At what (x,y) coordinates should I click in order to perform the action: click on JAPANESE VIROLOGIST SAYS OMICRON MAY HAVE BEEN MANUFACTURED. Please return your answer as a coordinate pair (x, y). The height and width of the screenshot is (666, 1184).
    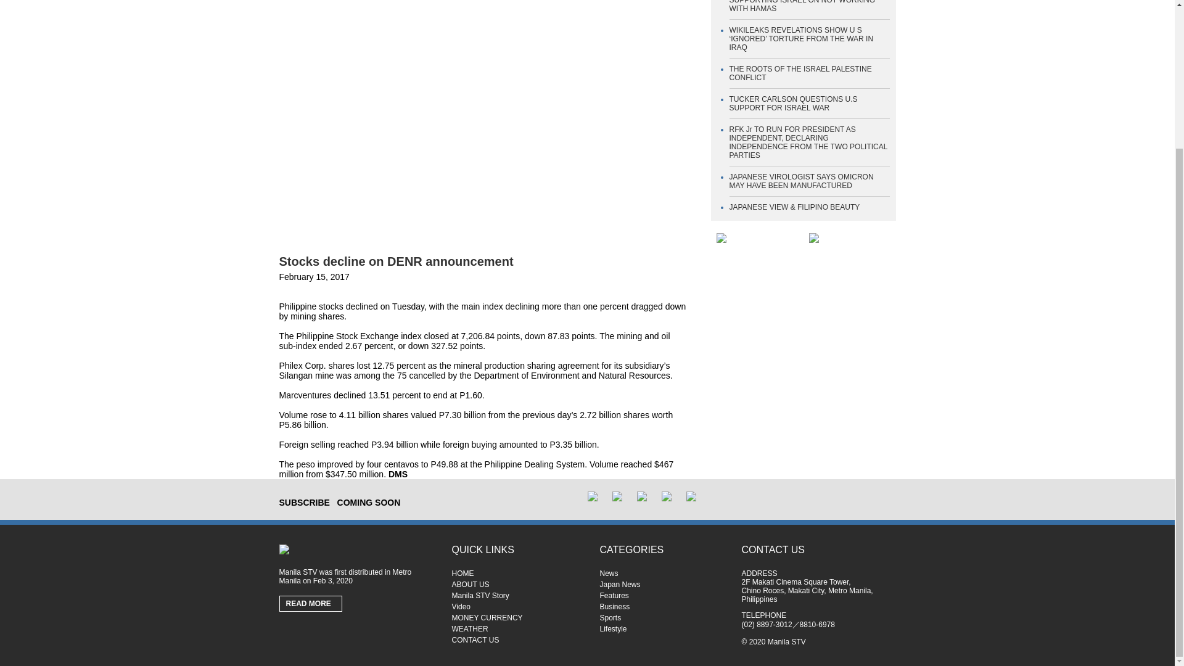
    Looking at the image, I should click on (801, 181).